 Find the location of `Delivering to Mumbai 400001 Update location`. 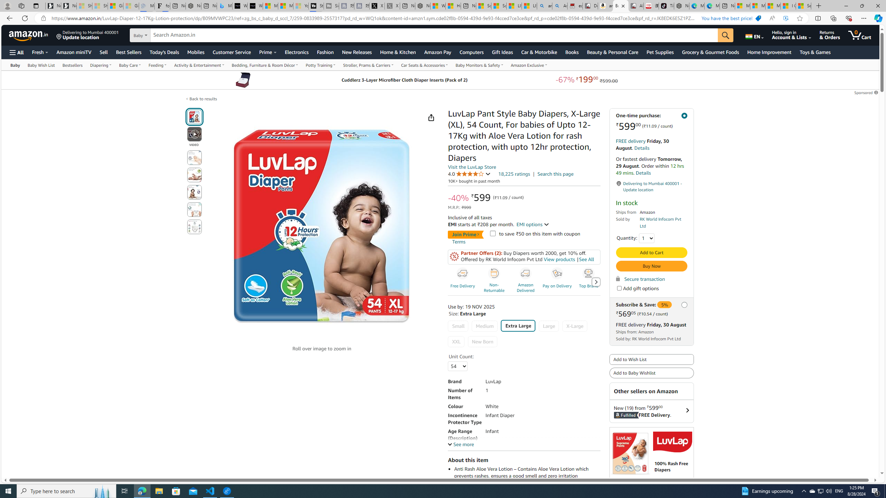

Delivering to Mumbai 400001 Update location is located at coordinates (88, 35).